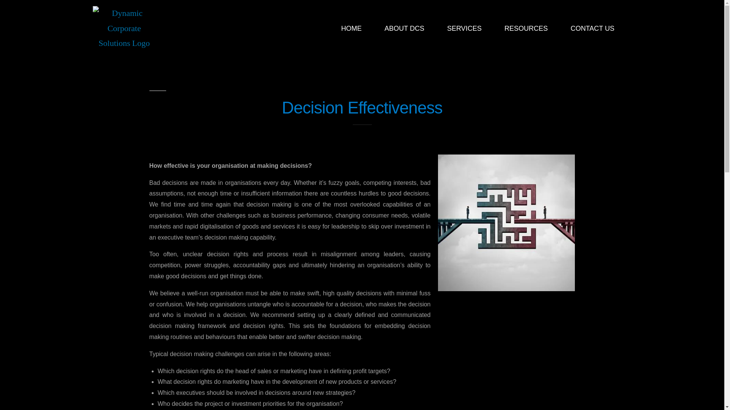 The image size is (730, 410). I want to click on RESOURCES, so click(526, 28).